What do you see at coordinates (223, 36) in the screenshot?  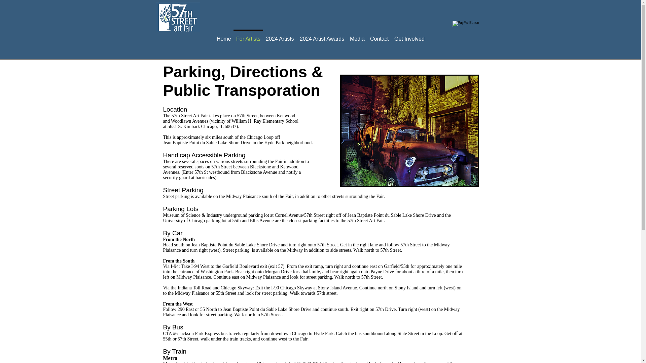 I see `Home` at bounding box center [223, 36].